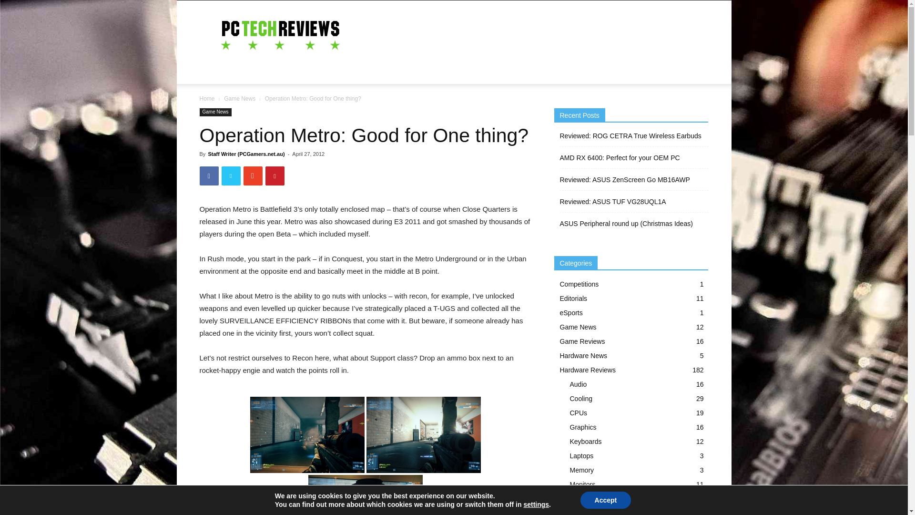 The height and width of the screenshot is (515, 915). I want to click on Advertisement, so click(535, 35).